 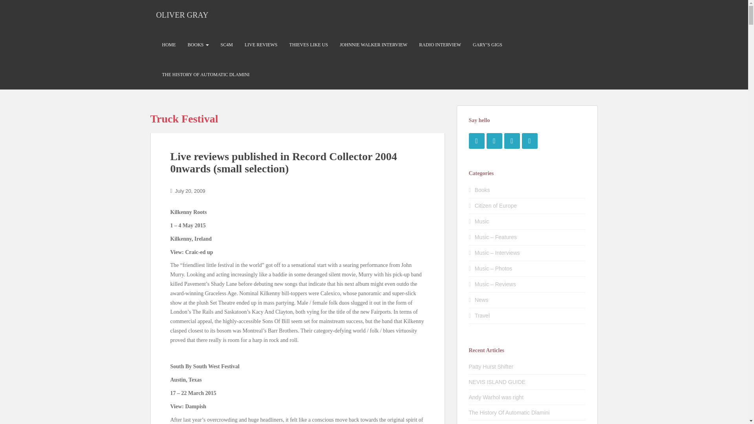 I want to click on Books, so click(x=482, y=190).